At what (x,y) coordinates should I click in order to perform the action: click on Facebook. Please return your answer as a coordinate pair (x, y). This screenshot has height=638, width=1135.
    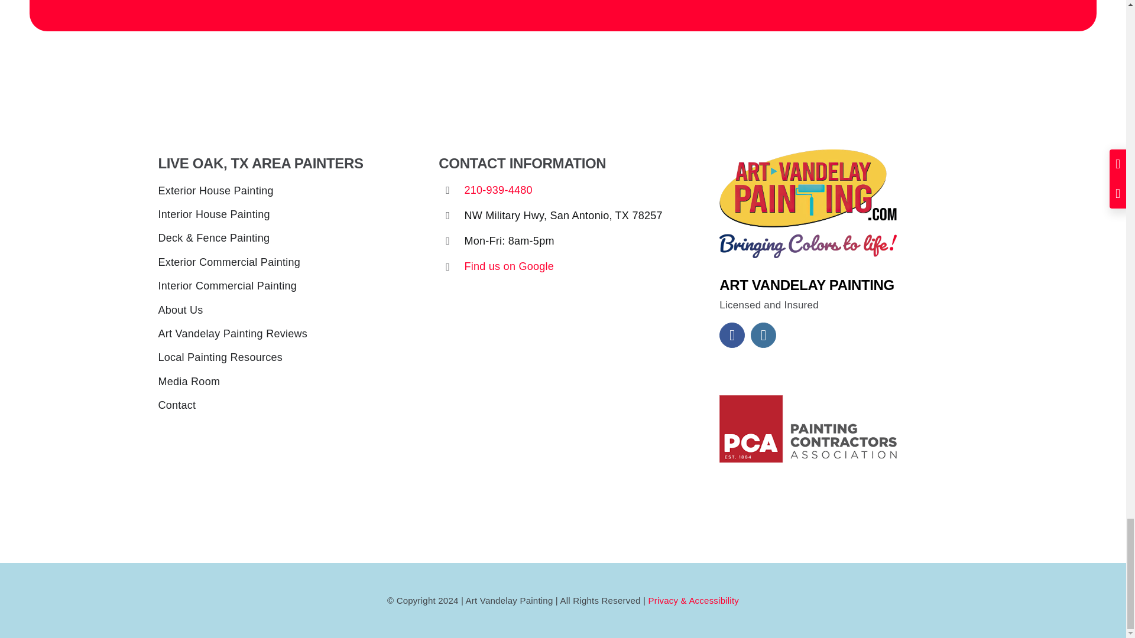
    Looking at the image, I should click on (732, 335).